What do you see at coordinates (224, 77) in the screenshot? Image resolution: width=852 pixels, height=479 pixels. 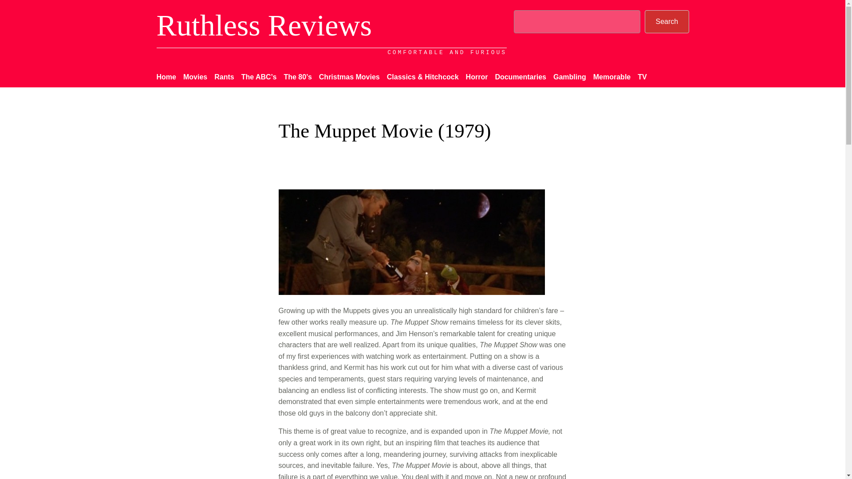 I see `Rants` at bounding box center [224, 77].